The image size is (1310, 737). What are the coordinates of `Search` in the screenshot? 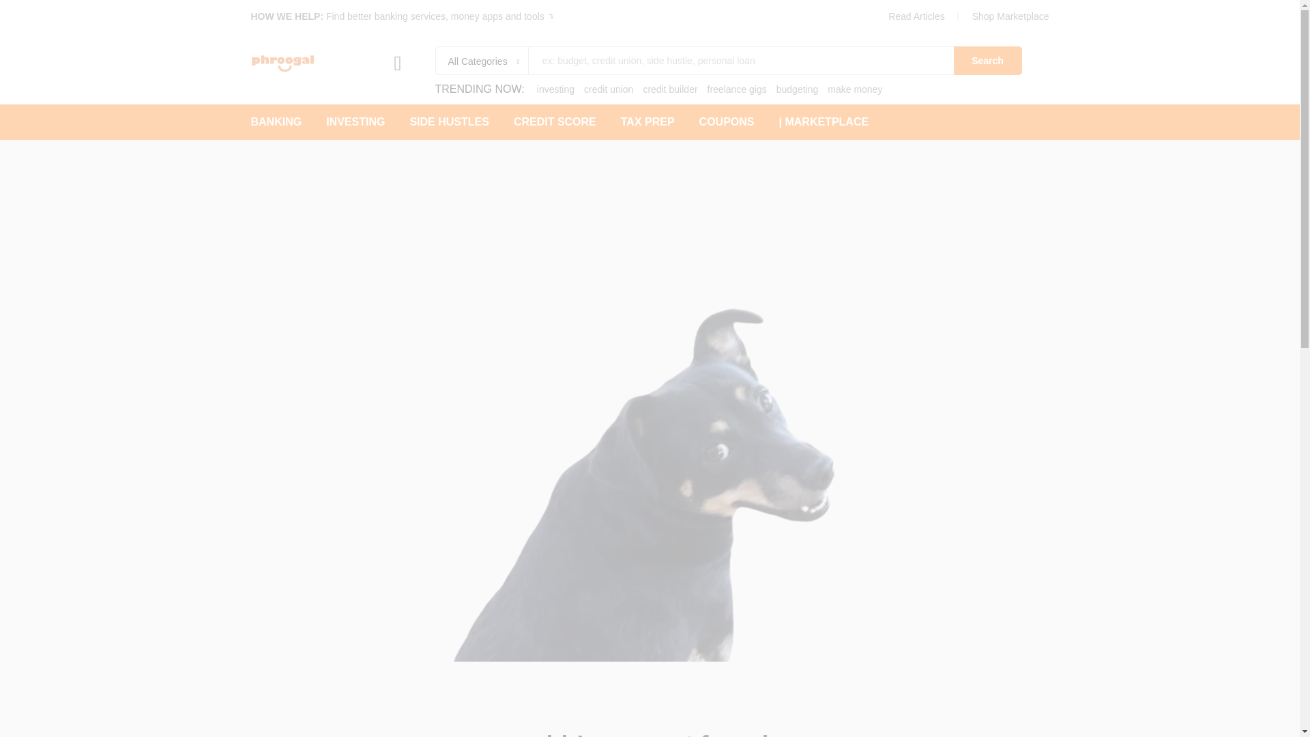 It's located at (987, 61).